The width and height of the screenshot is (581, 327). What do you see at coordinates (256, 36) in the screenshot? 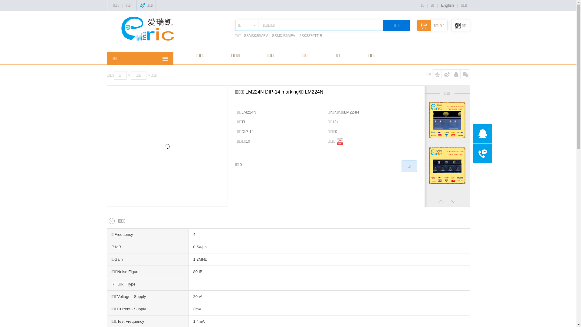
I see `SSM3K35MFV` at bounding box center [256, 36].